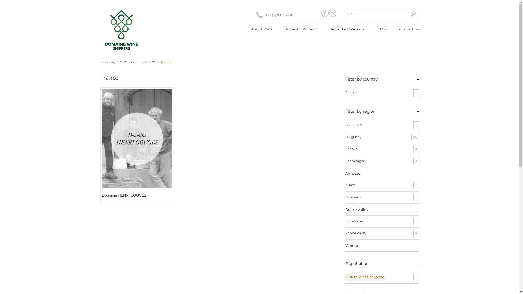 The height and width of the screenshot is (294, 523). Describe the element at coordinates (354, 137) in the screenshot. I see `Burgundy` at that location.